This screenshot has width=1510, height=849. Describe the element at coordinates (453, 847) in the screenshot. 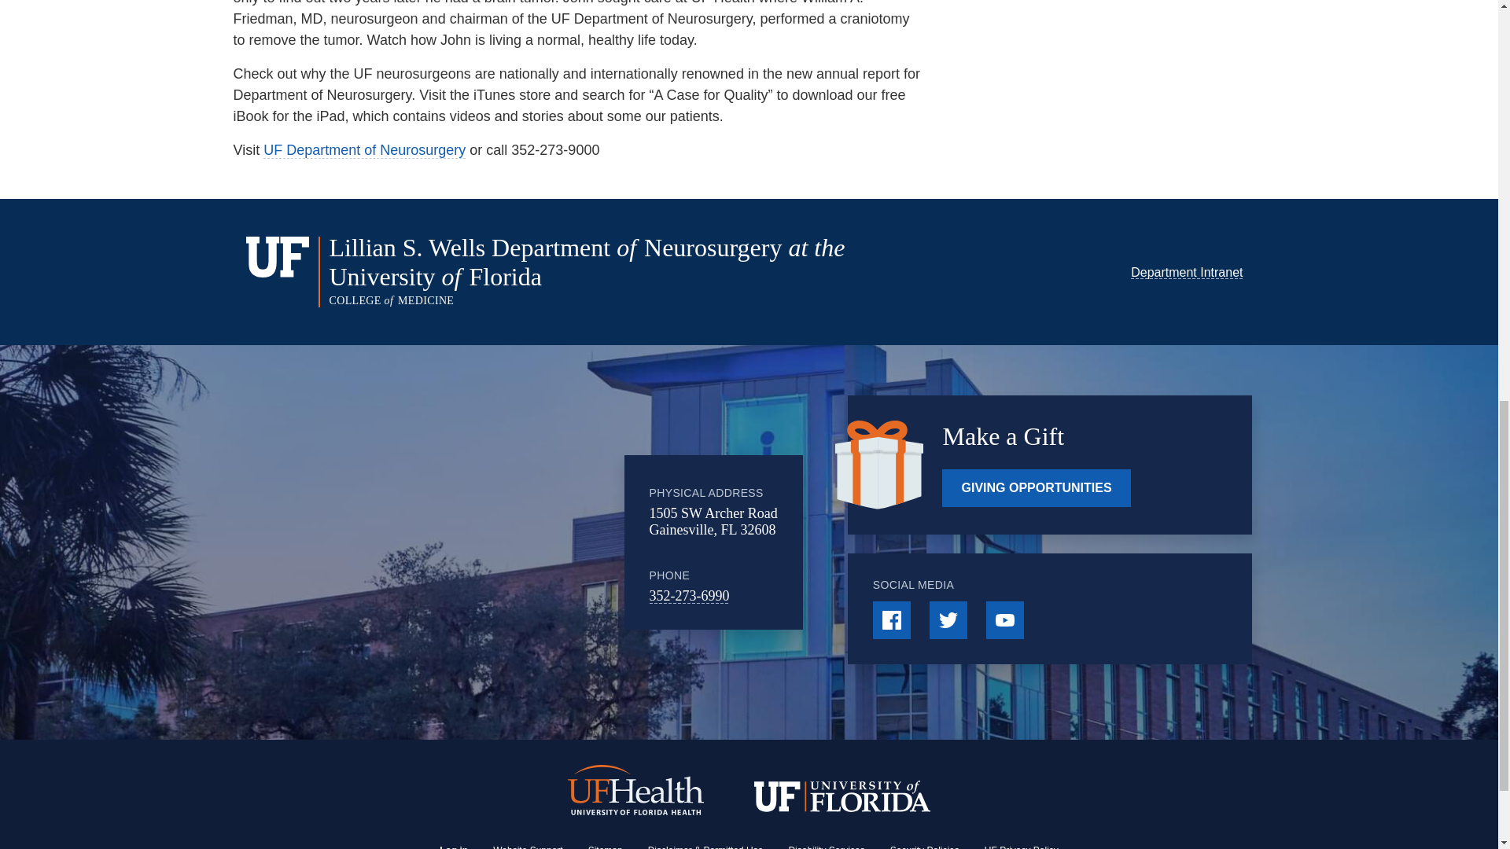

I see `Log in` at that location.